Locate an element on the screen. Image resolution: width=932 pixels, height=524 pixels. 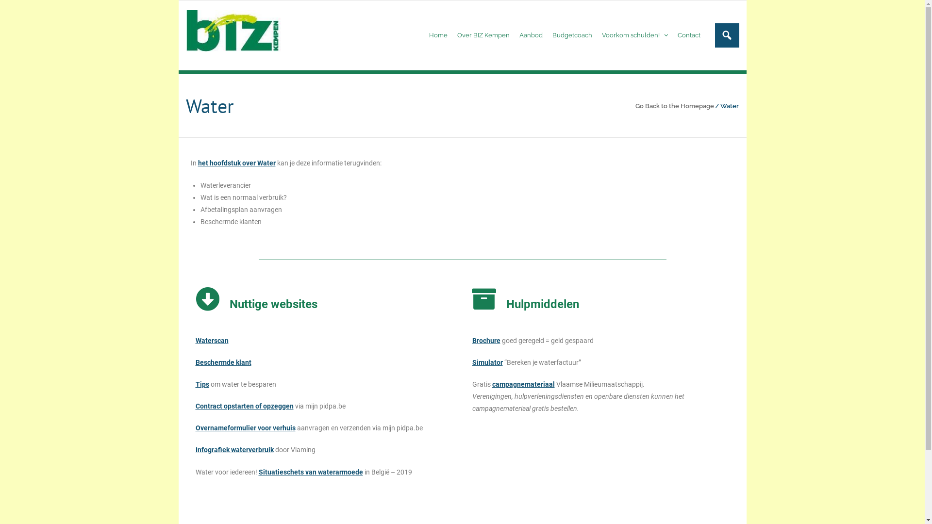
Budgetcoach is located at coordinates (572, 35).